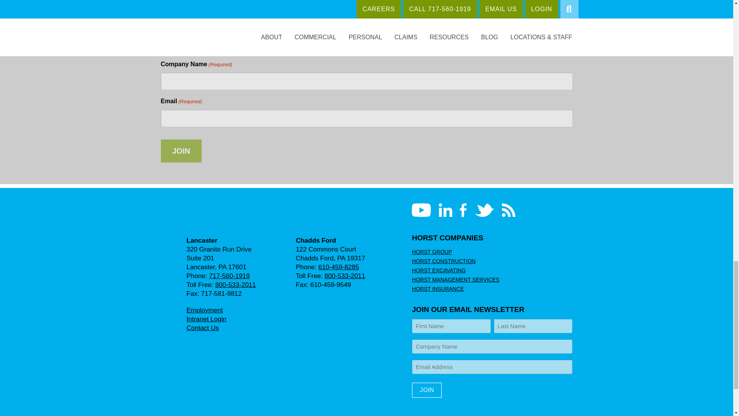 The height and width of the screenshot is (416, 739). Describe the element at coordinates (229, 276) in the screenshot. I see `717-560-1919` at that location.